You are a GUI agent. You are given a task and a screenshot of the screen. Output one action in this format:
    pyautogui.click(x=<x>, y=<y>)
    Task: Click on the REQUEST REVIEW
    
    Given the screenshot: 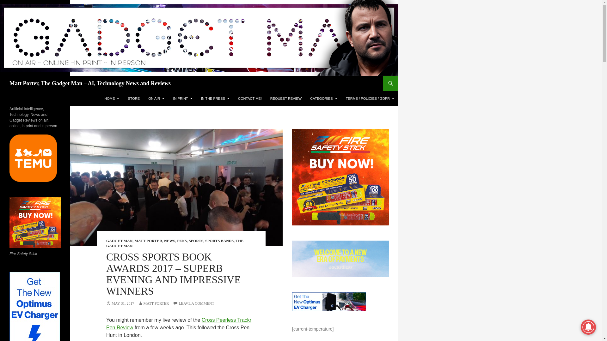 What is the action you would take?
    pyautogui.click(x=286, y=99)
    